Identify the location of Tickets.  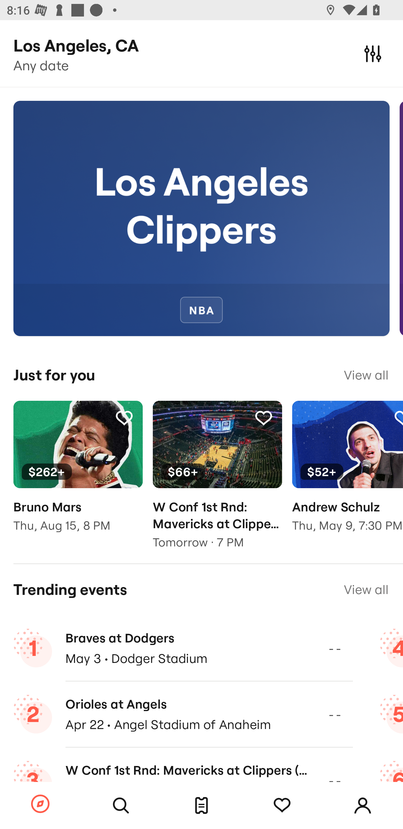
(201, 805).